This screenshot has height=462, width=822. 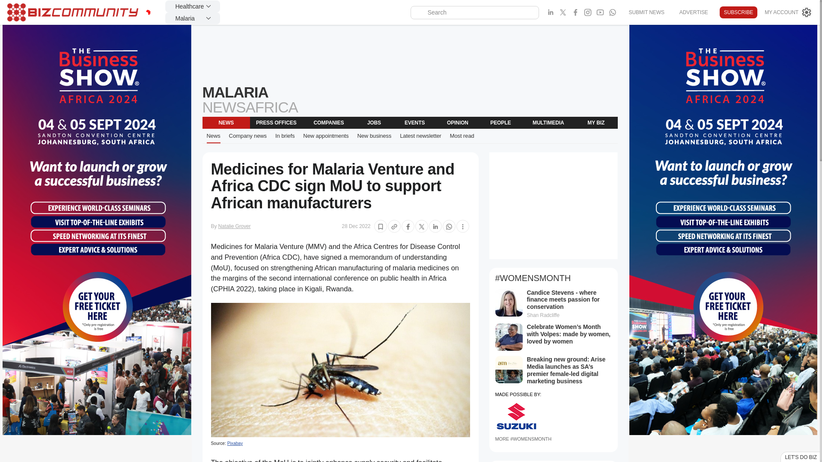 I want to click on Bizcommunity linked, so click(x=551, y=12).